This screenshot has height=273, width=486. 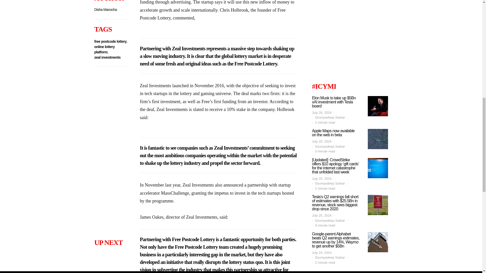 What do you see at coordinates (105, 10) in the screenshot?
I see `Disha Manocha` at bounding box center [105, 10].